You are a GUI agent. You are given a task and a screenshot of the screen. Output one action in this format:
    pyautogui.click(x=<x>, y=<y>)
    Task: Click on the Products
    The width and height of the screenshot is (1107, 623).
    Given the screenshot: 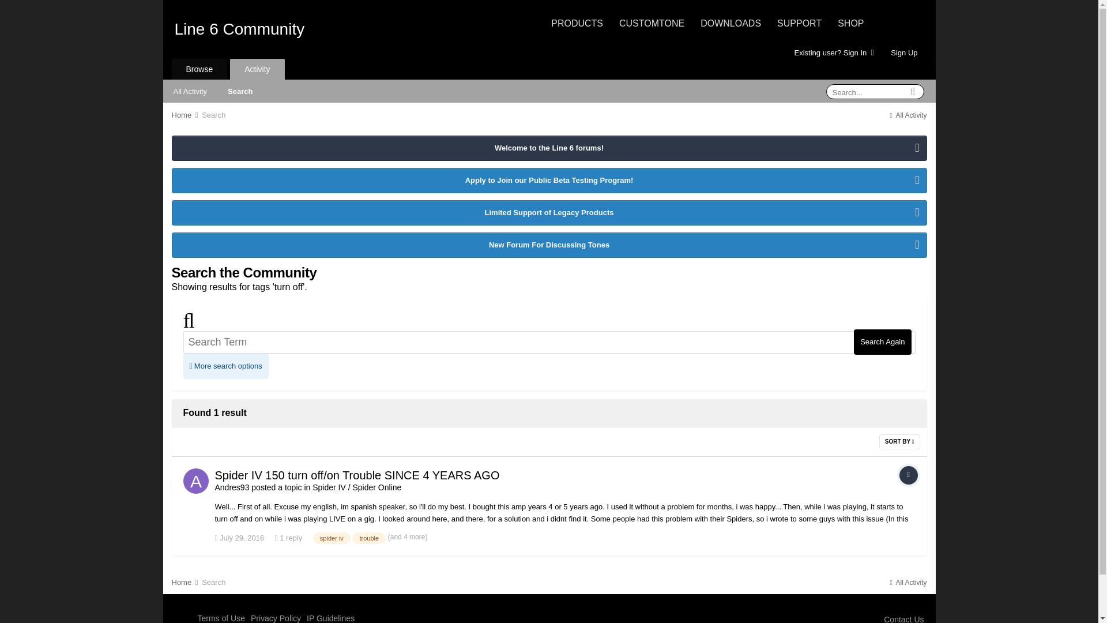 What is the action you would take?
    pyautogui.click(x=577, y=23)
    